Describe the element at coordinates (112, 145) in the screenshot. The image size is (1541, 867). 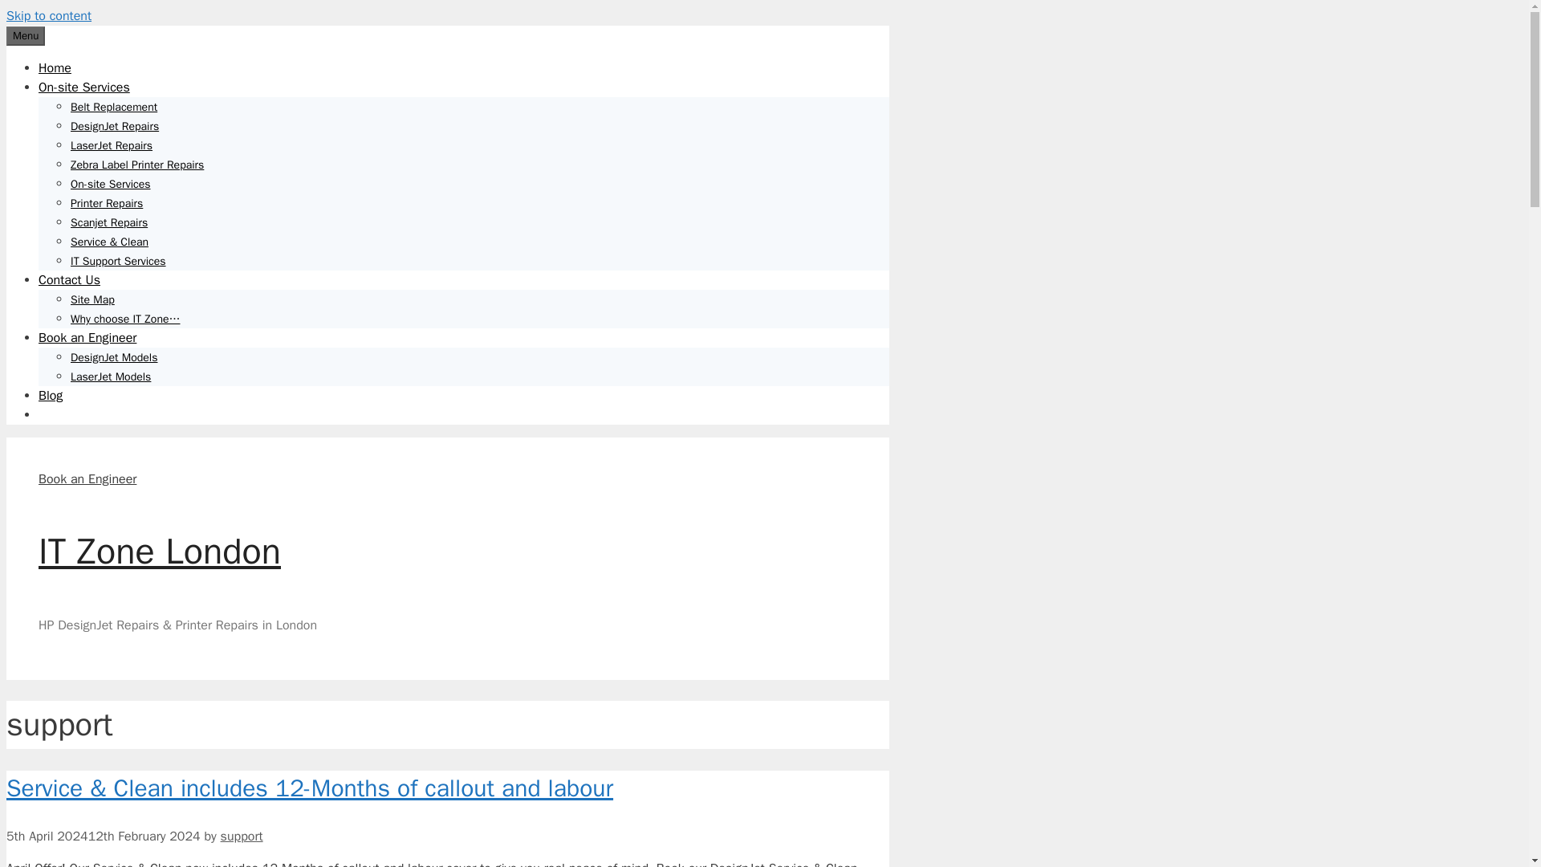
I see `LaserJet Repairs` at that location.